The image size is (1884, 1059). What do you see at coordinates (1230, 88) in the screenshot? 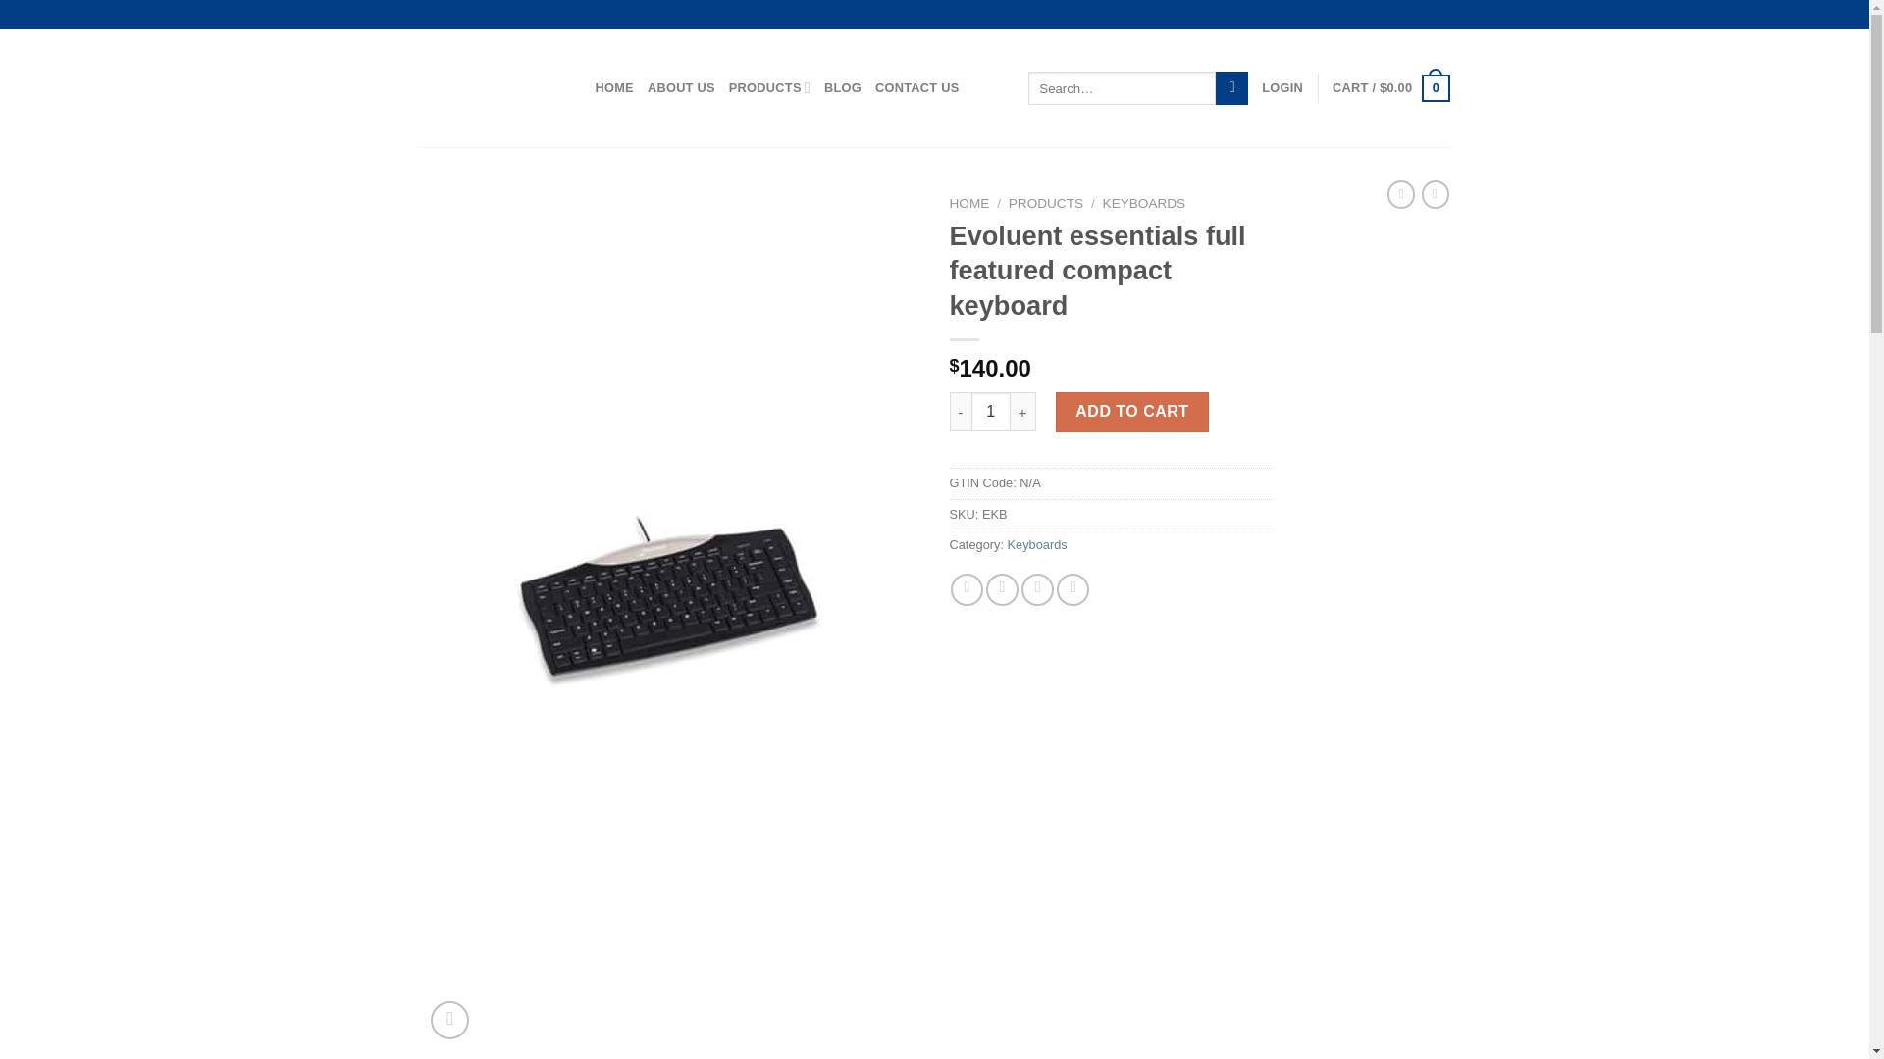
I see `Search` at bounding box center [1230, 88].